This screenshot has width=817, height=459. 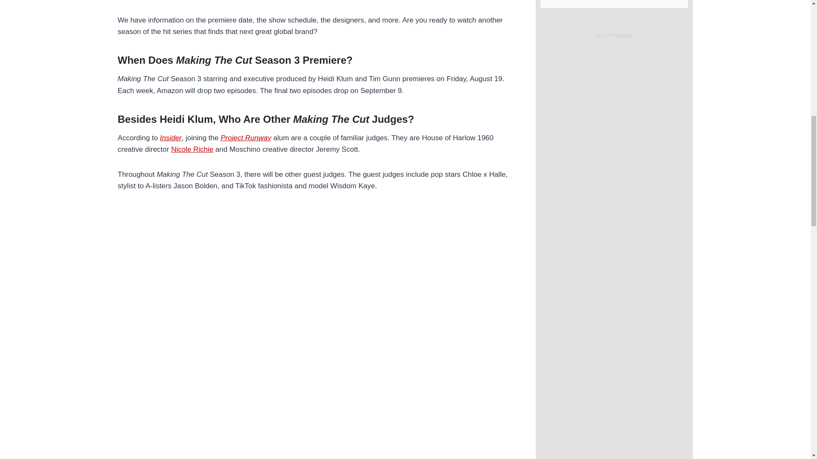 What do you see at coordinates (171, 138) in the screenshot?
I see `Insider` at bounding box center [171, 138].